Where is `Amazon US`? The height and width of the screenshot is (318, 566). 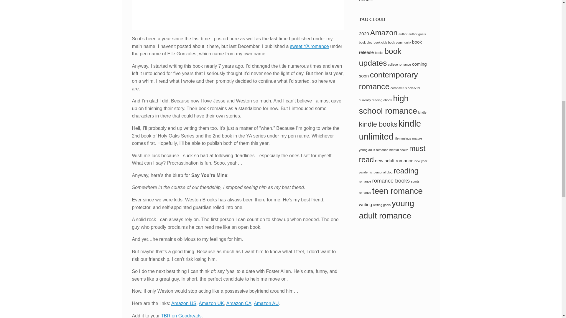
Amazon US is located at coordinates (184, 303).